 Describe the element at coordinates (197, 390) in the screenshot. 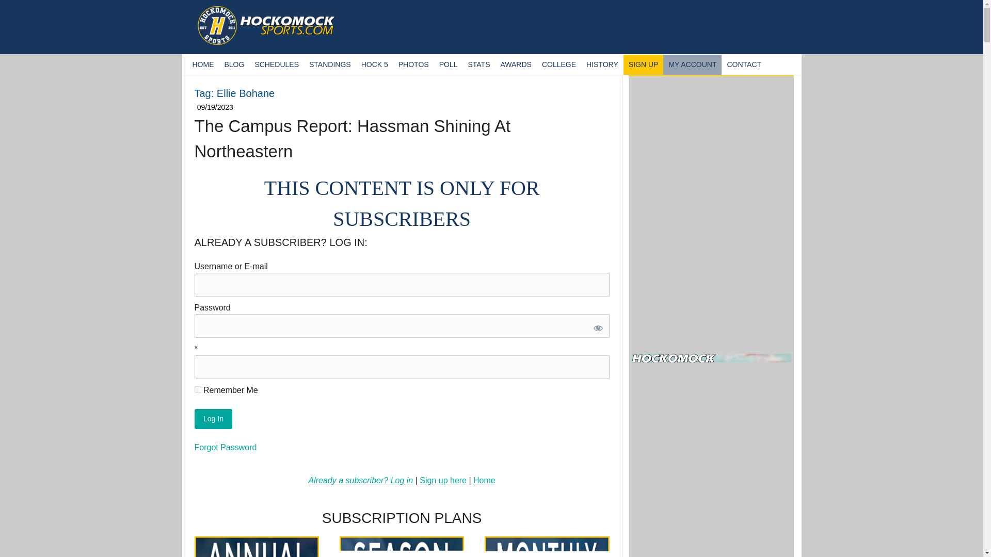

I see `forever` at that location.